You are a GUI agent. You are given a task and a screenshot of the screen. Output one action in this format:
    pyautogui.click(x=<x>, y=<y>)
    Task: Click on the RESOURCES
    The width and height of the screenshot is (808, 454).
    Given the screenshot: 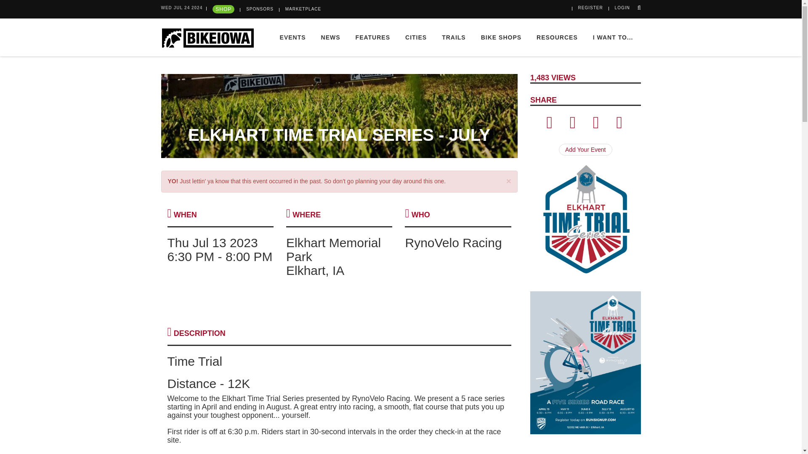 What is the action you would take?
    pyautogui.click(x=557, y=37)
    